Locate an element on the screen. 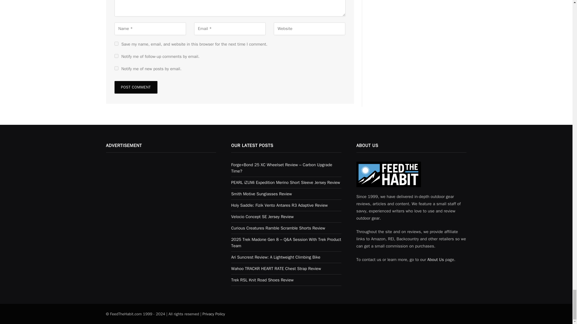 The height and width of the screenshot is (324, 577). subscribe is located at coordinates (116, 56).